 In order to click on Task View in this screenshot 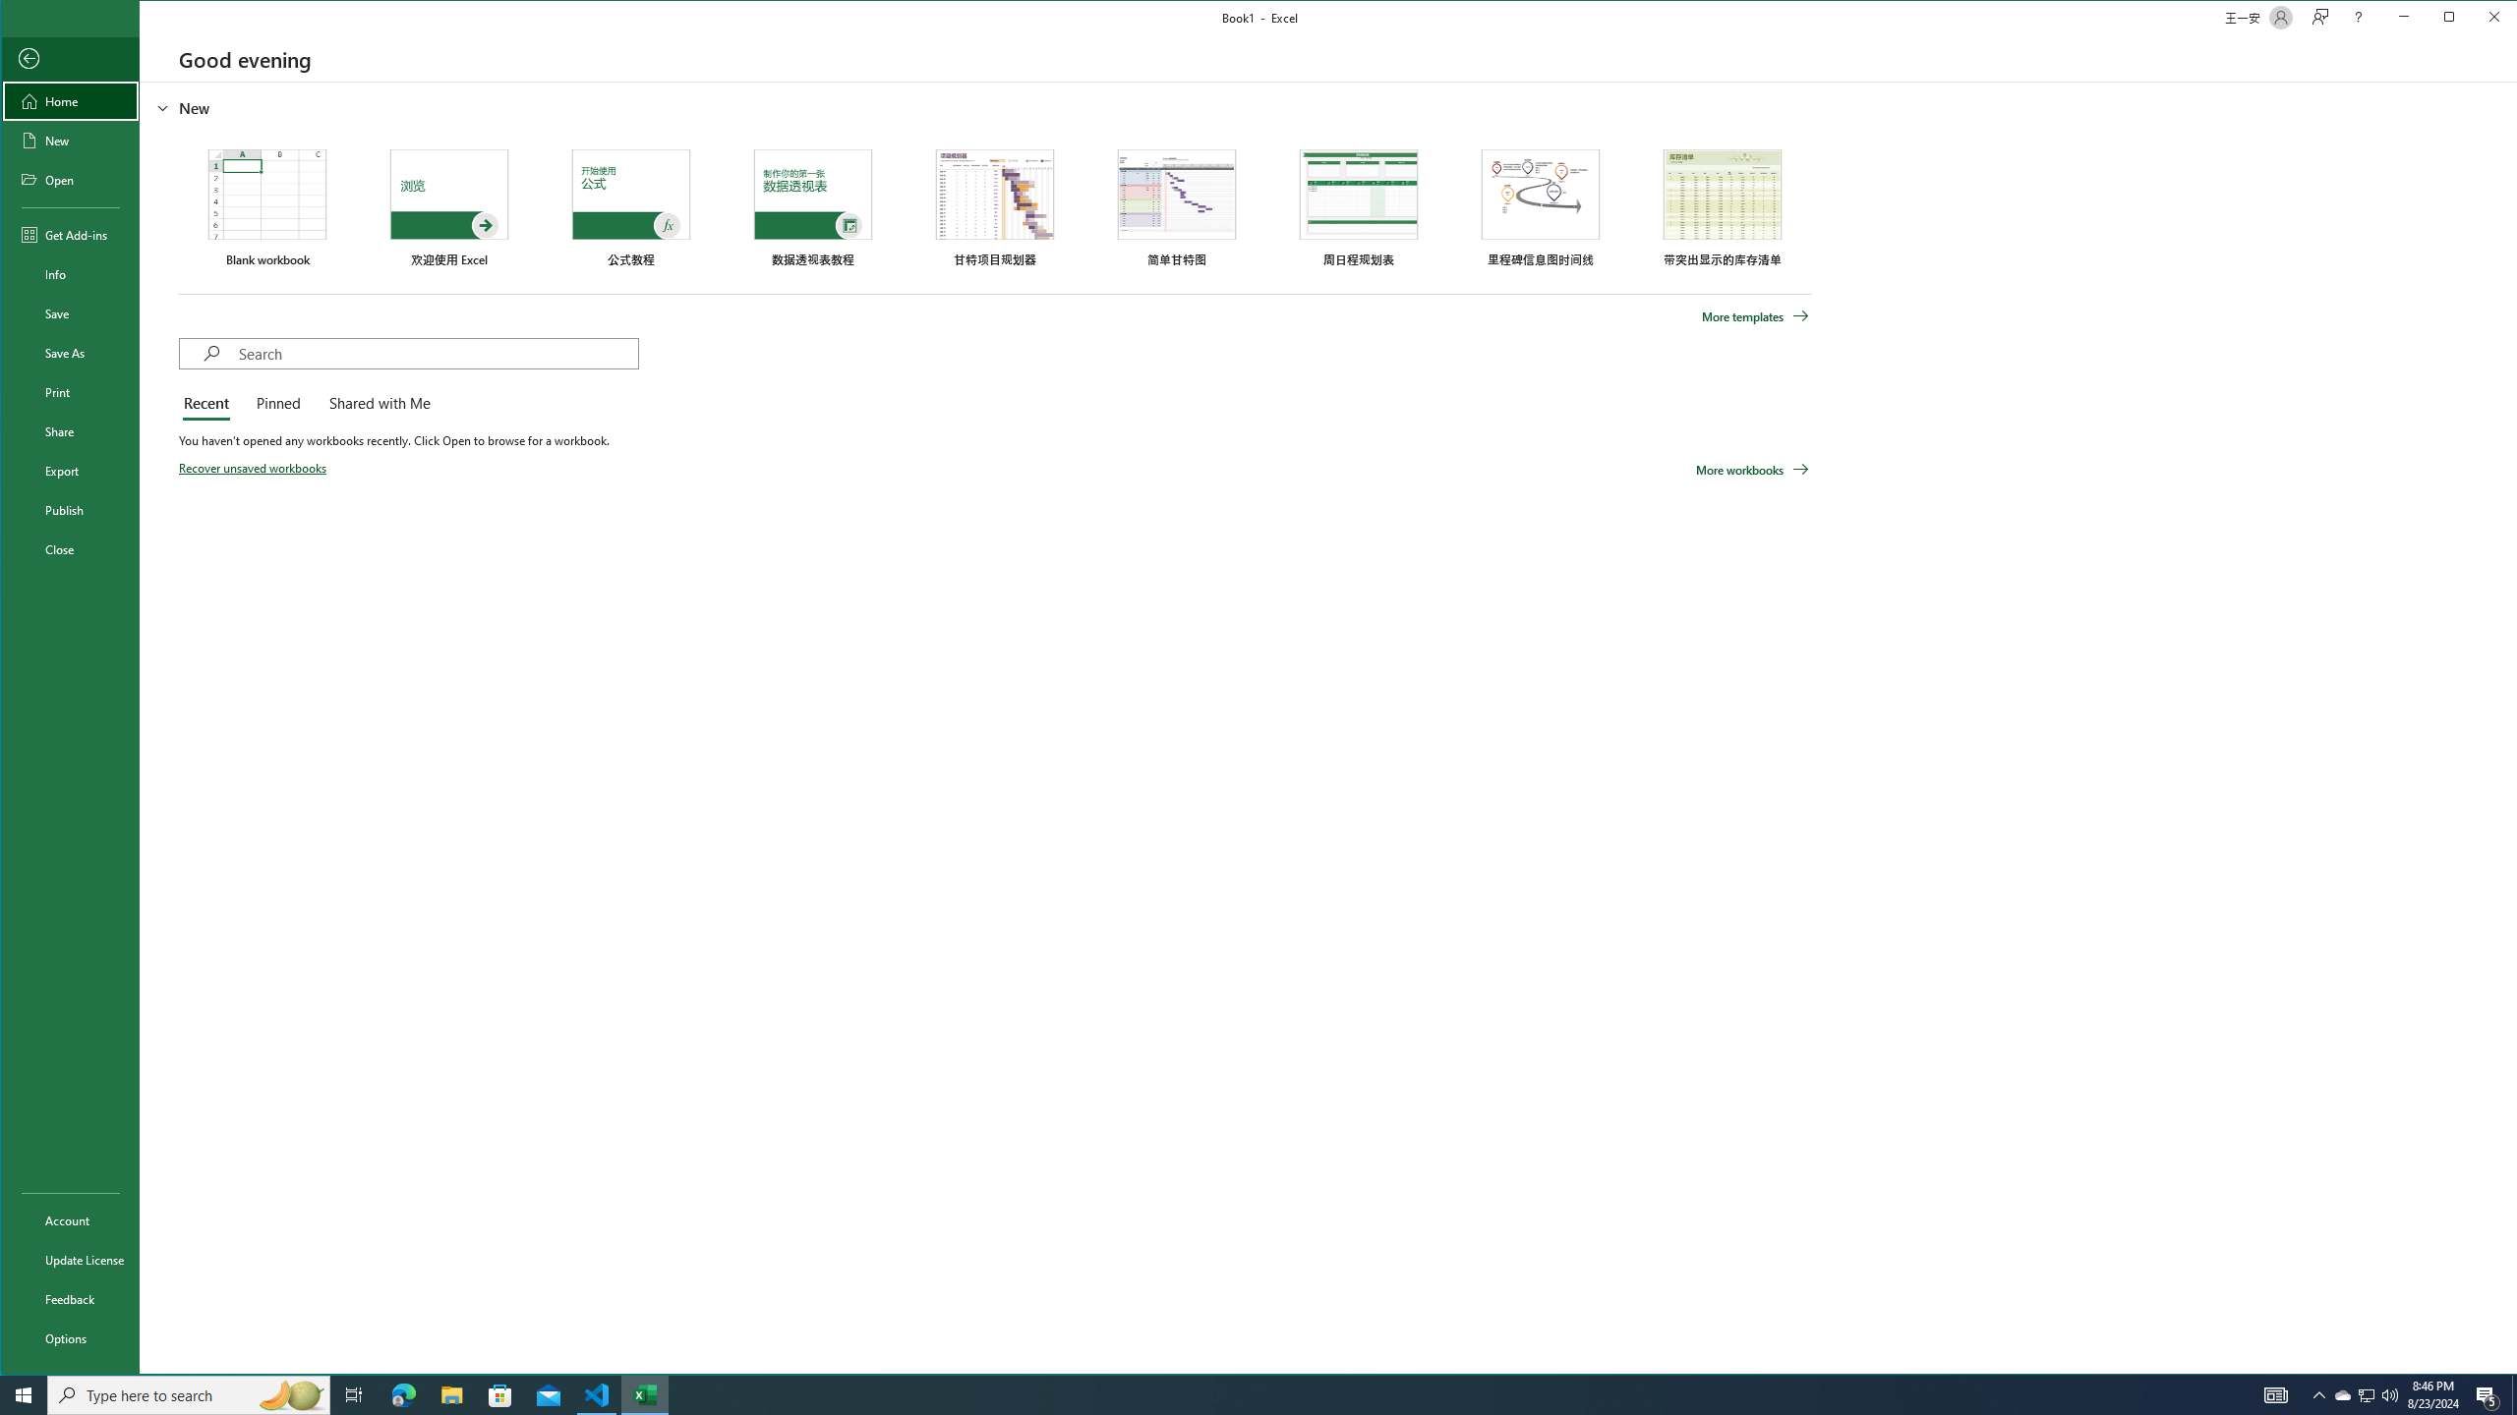, I will do `click(354, 1395)`.